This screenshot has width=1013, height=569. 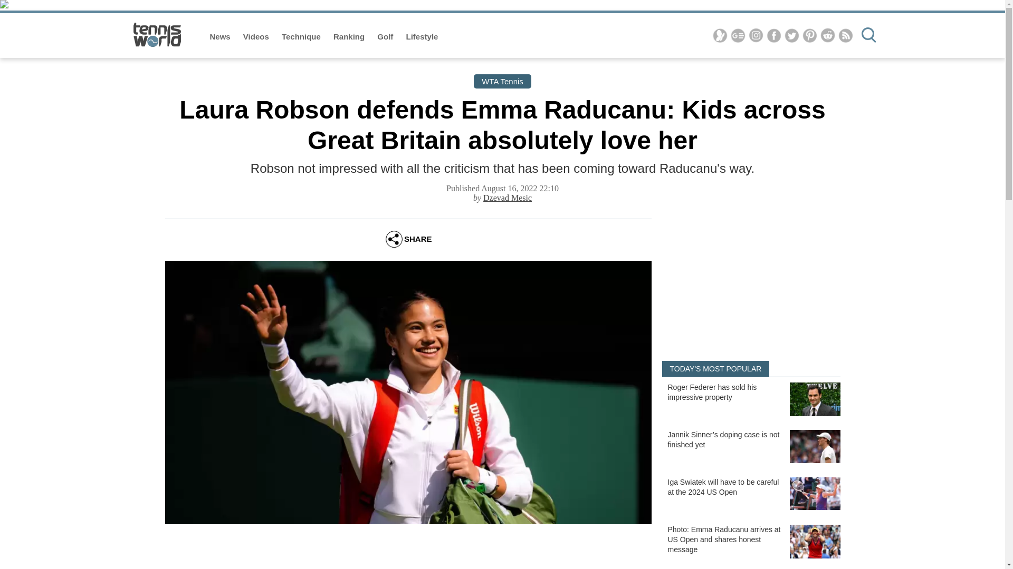 I want to click on Videos, so click(x=257, y=36).